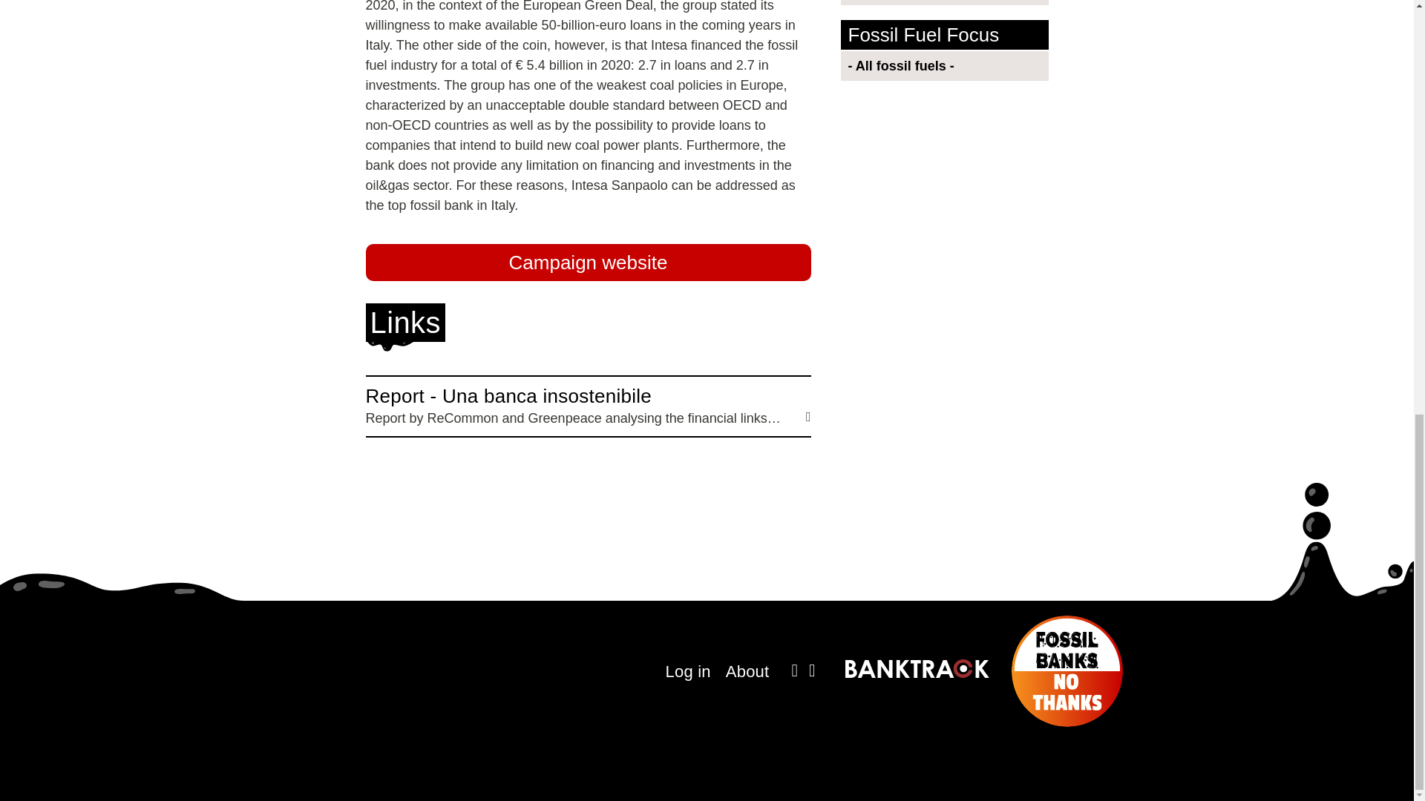 This screenshot has height=801, width=1425. I want to click on Report - Una banca insostenibile, so click(588, 406).